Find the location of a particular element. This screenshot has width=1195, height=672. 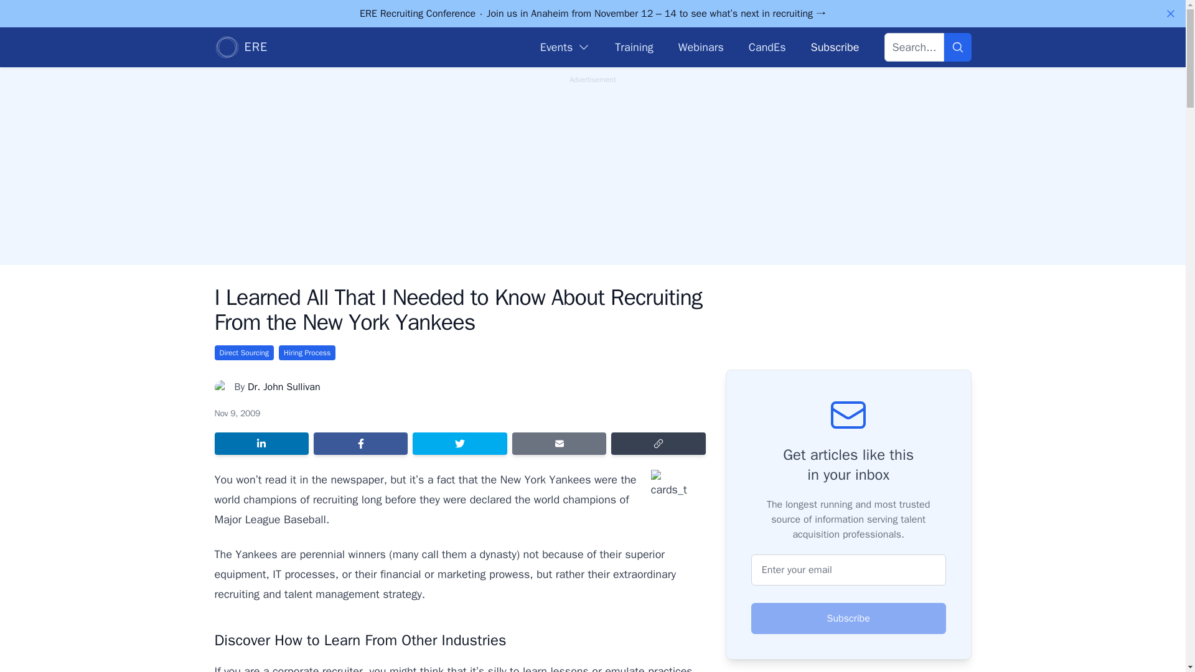

CandEs is located at coordinates (767, 47).